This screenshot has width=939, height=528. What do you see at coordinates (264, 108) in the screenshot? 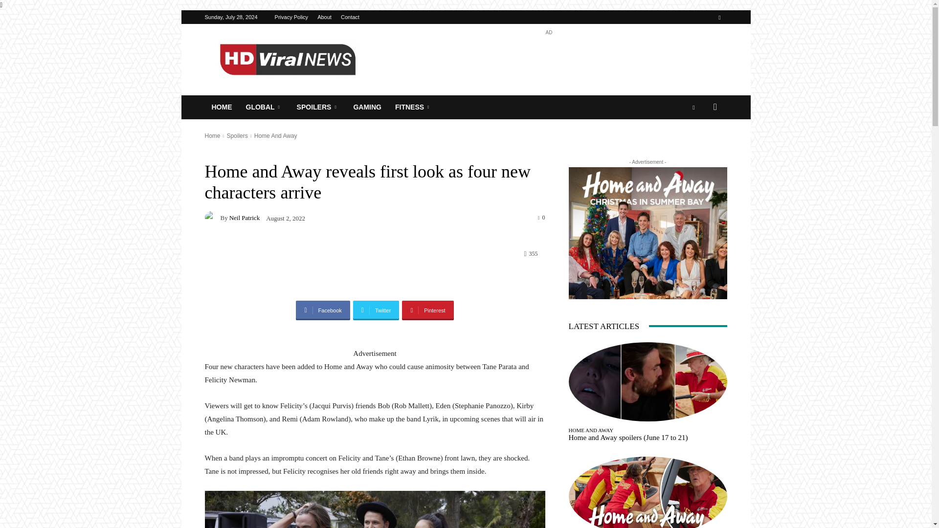
I see `GLOBAL` at bounding box center [264, 108].